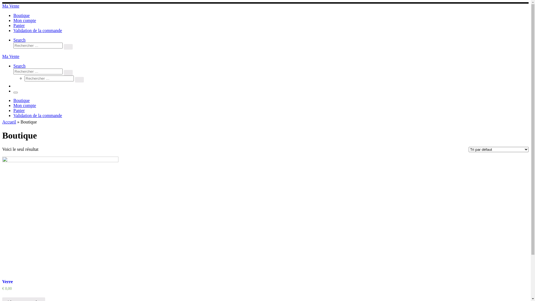  I want to click on Skip to content, so click(2, 2).